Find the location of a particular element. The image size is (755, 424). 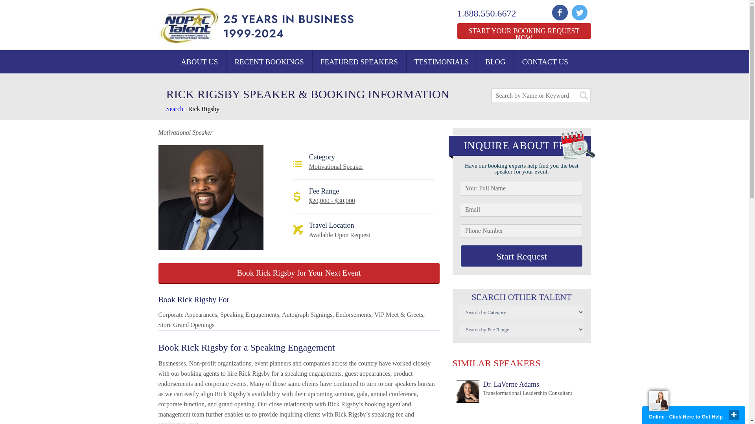

ABOUT US is located at coordinates (199, 62).